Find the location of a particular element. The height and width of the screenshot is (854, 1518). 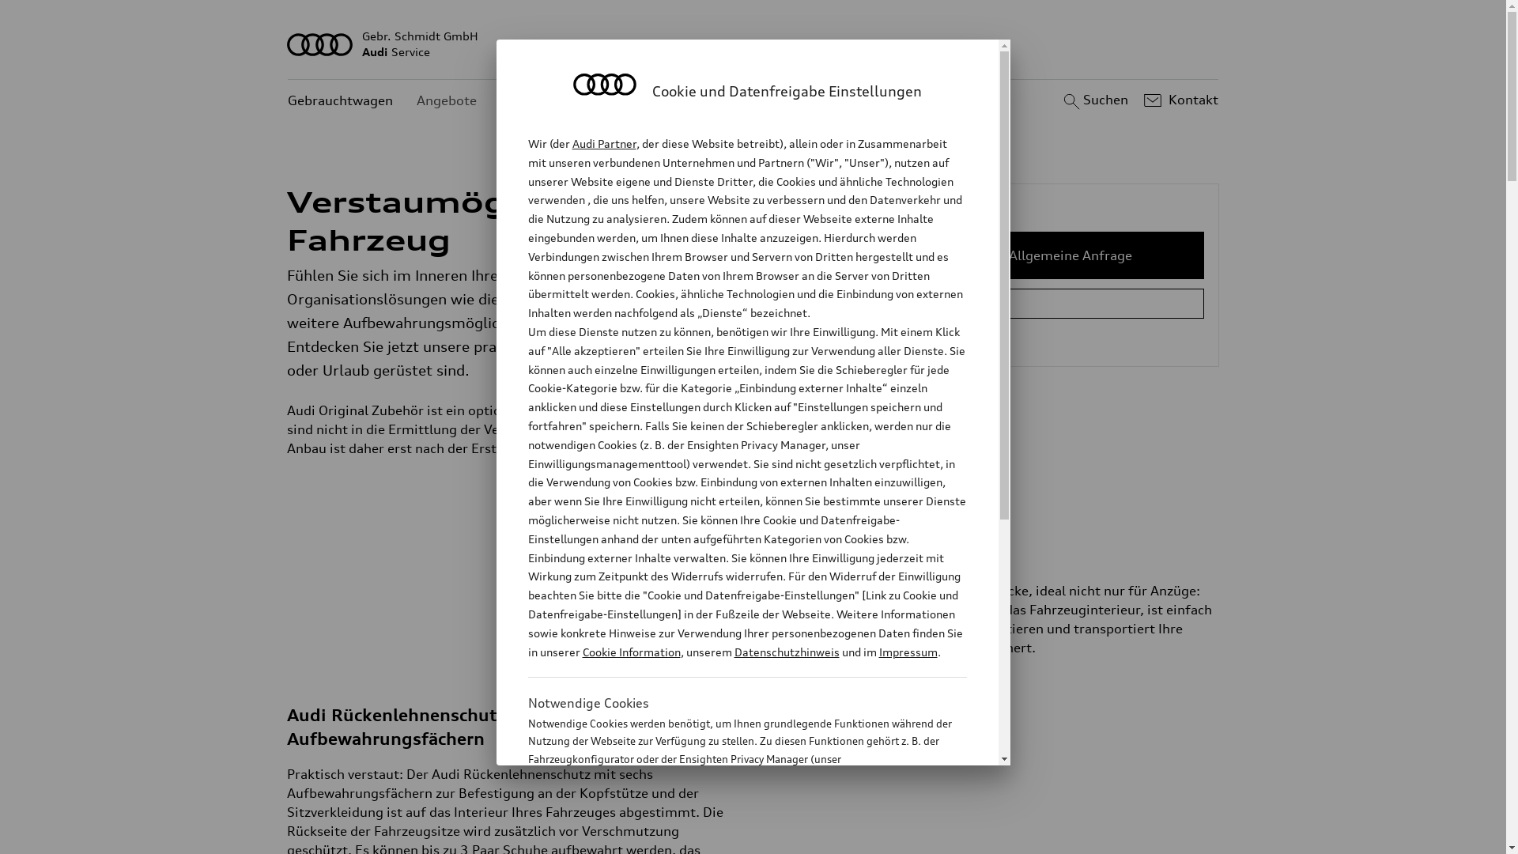

Cookie Information is located at coordinates (884, 810).